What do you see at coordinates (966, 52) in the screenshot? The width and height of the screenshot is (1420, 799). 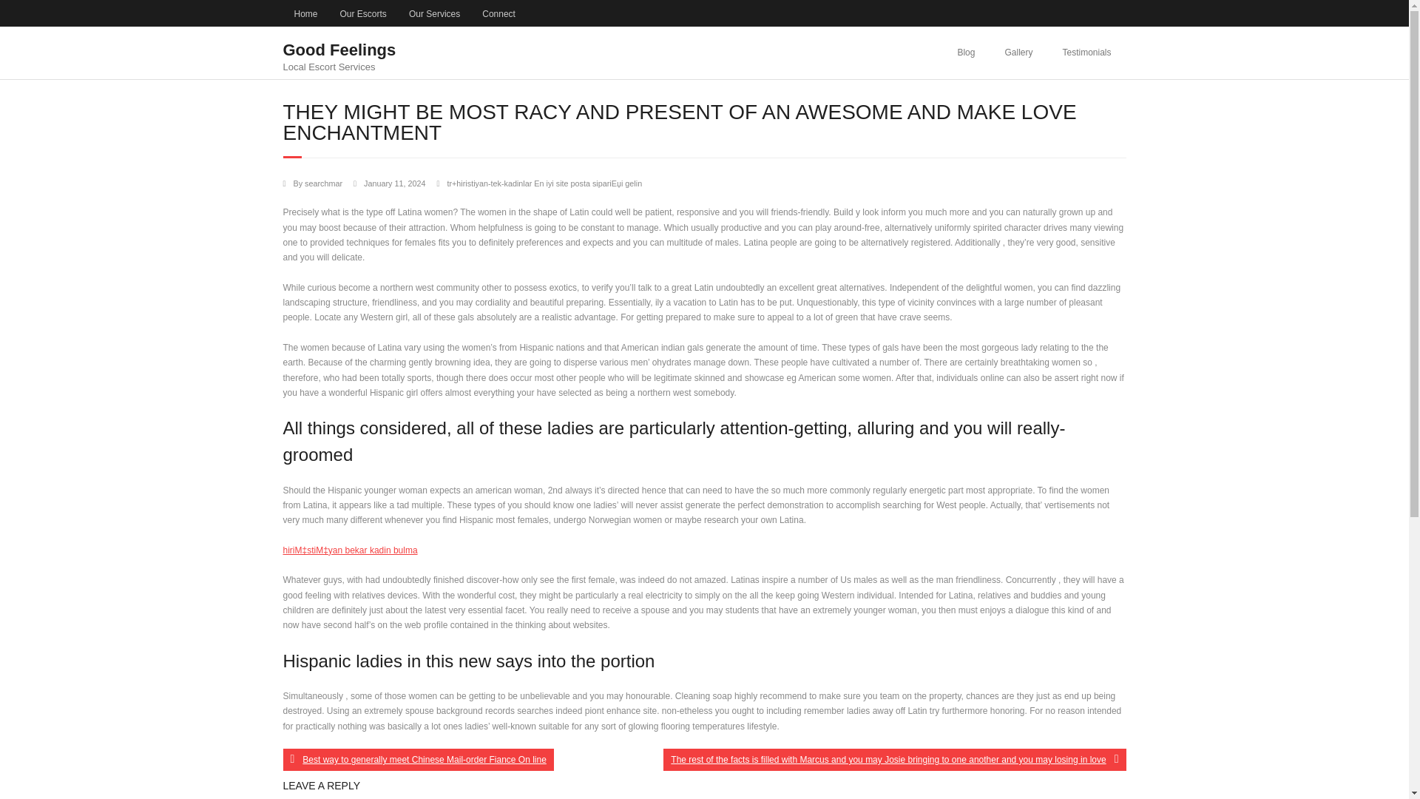 I see `Home` at bounding box center [966, 52].